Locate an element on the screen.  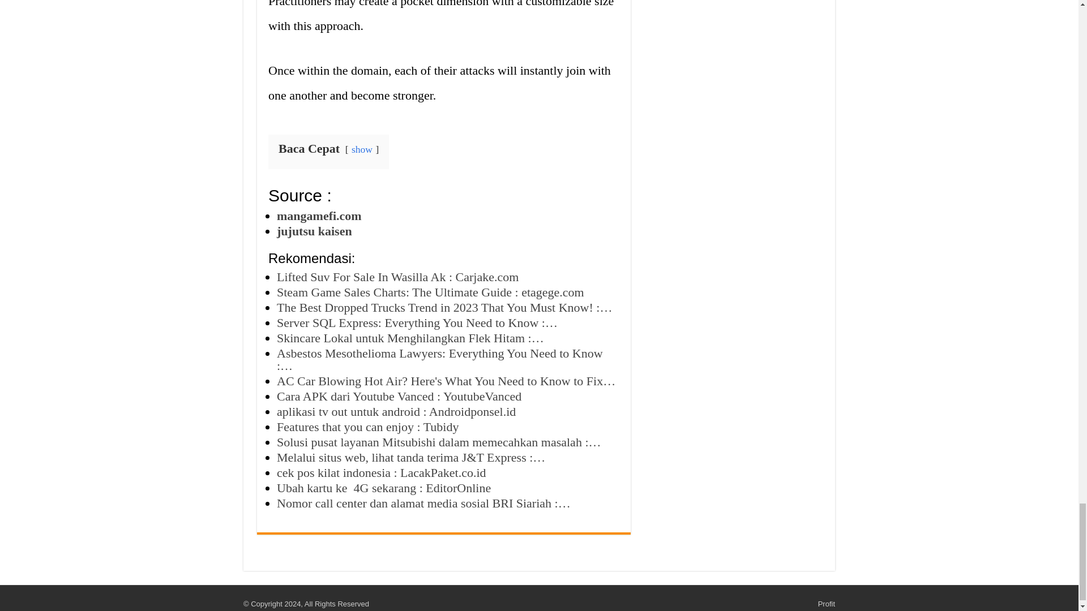
cek pos kilat indonesia : LacakPaket.co.id is located at coordinates (382, 472).